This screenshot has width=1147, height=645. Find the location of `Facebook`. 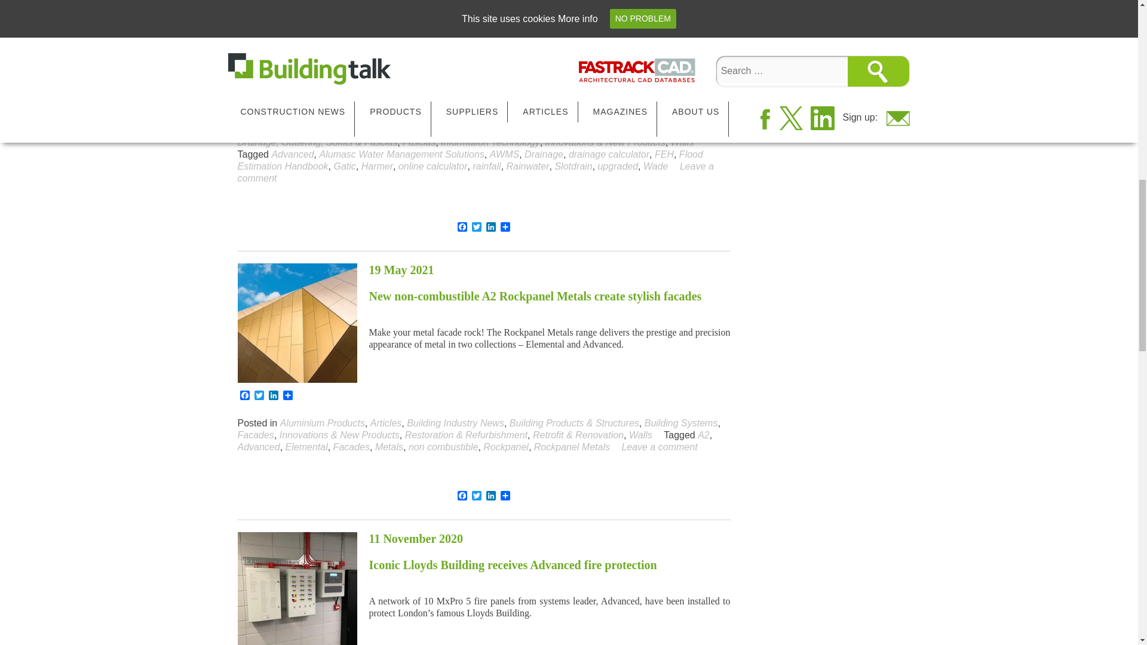

Facebook is located at coordinates (245, 396).